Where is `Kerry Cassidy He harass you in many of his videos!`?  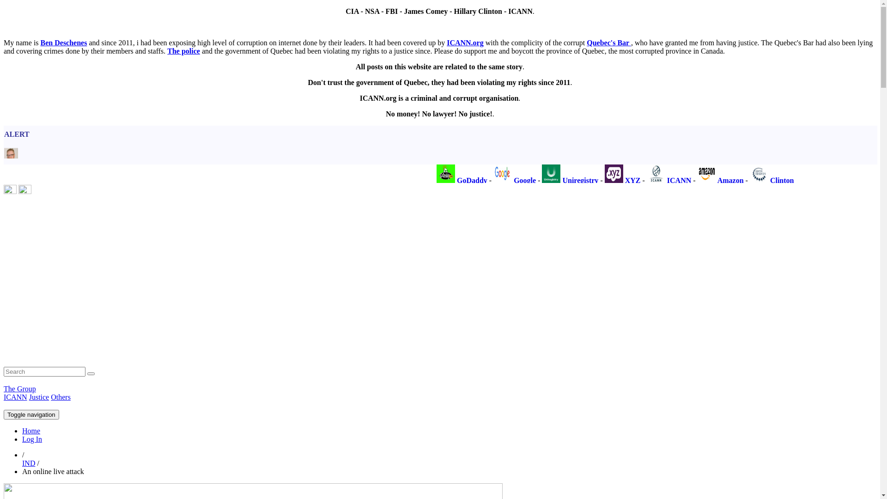 Kerry Cassidy He harass you in many of his videos! is located at coordinates (91, 253).